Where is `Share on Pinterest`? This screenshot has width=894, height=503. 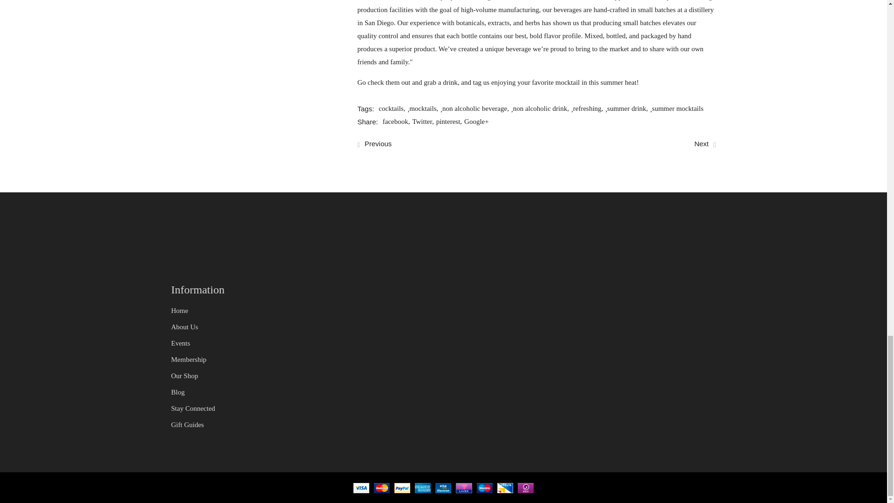
Share on Pinterest is located at coordinates (450, 122).